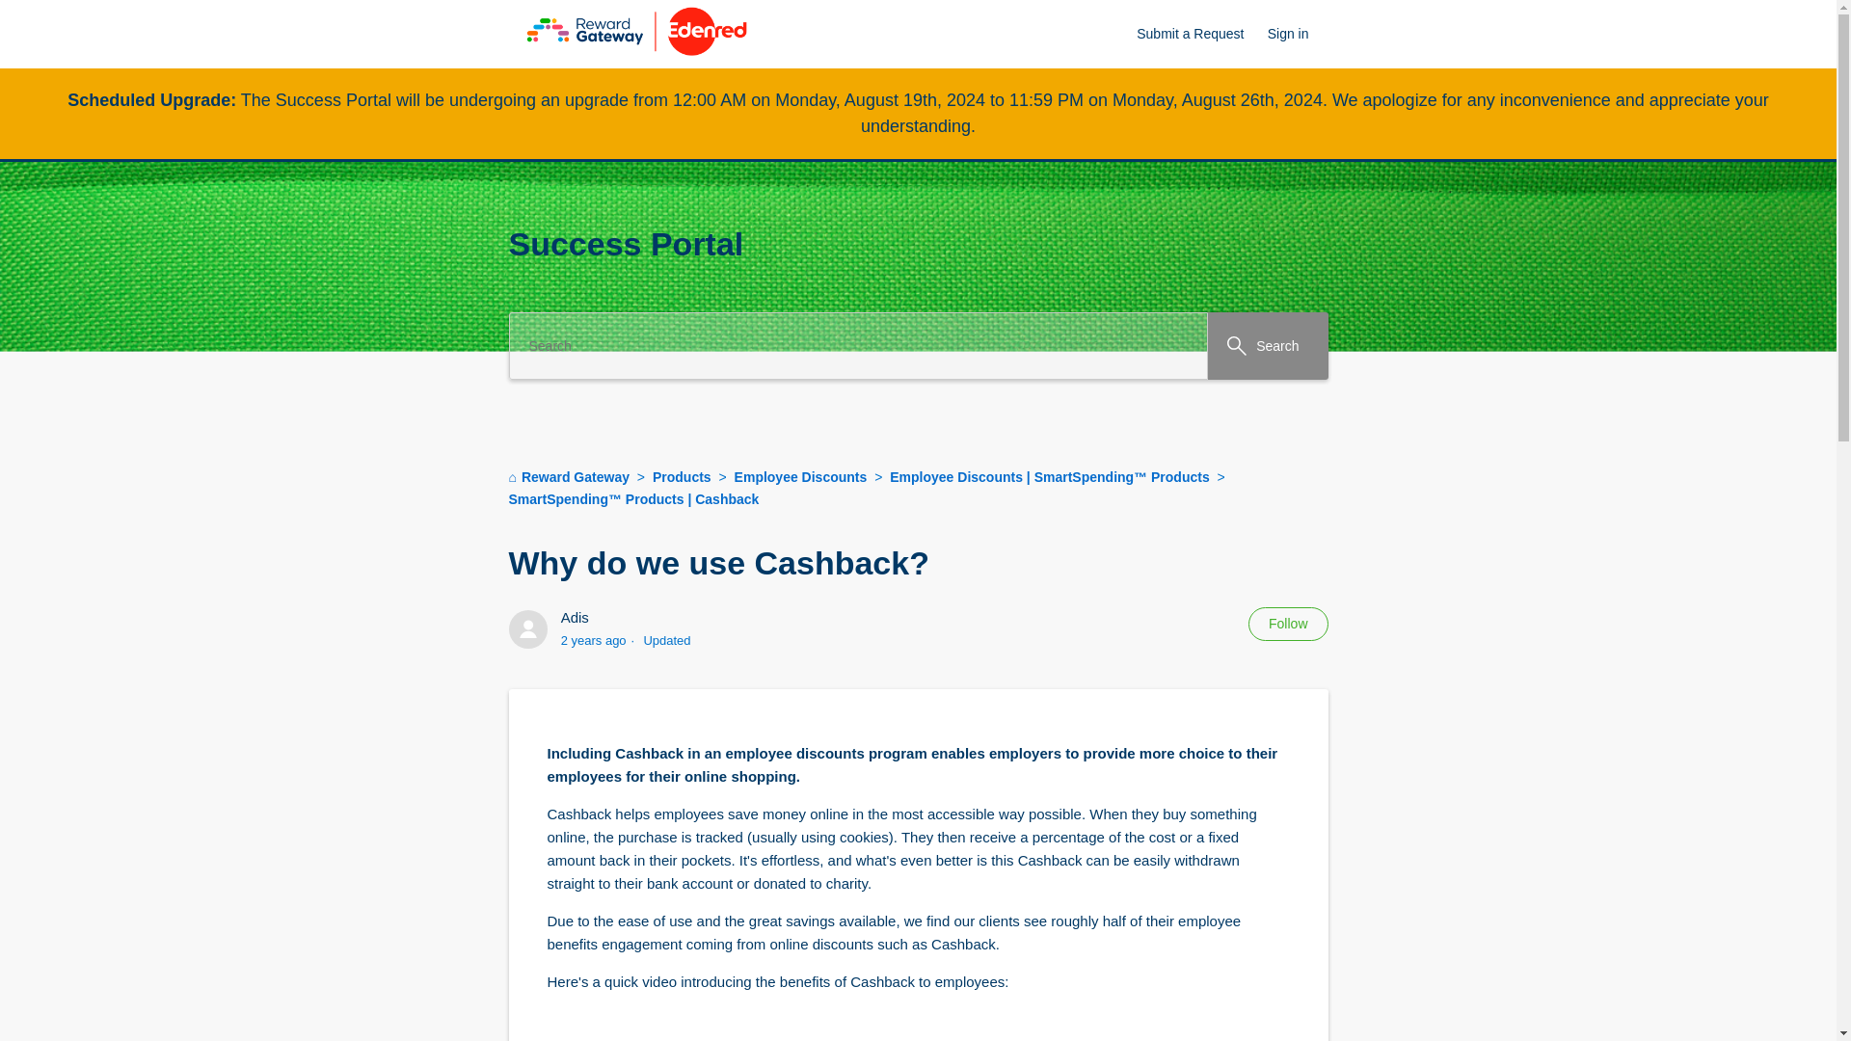  I want to click on Sign in, so click(1298, 34).